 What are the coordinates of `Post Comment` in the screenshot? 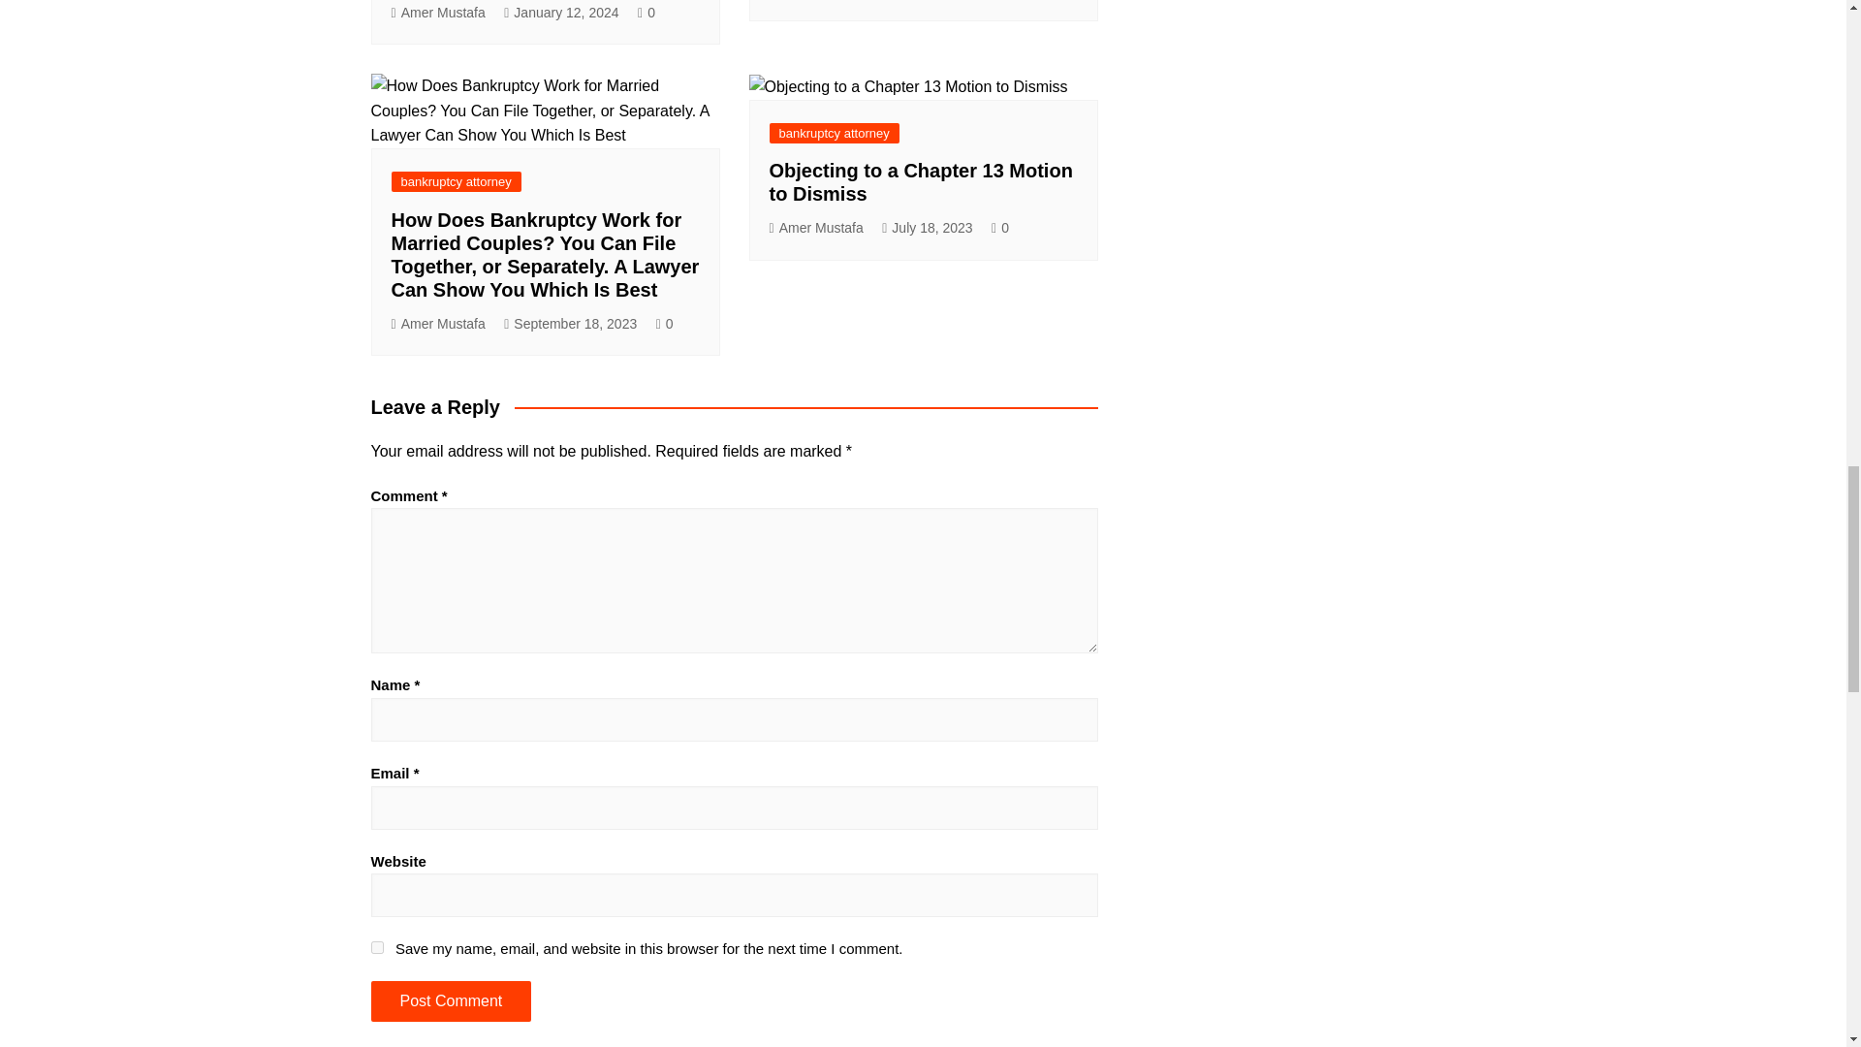 It's located at (450, 1000).